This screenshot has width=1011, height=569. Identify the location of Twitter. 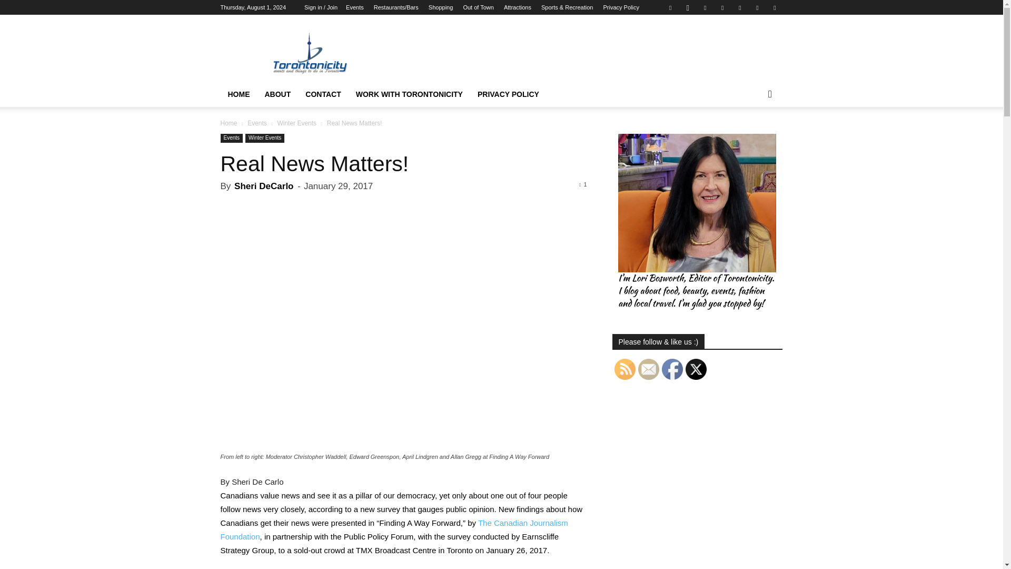
(757, 7).